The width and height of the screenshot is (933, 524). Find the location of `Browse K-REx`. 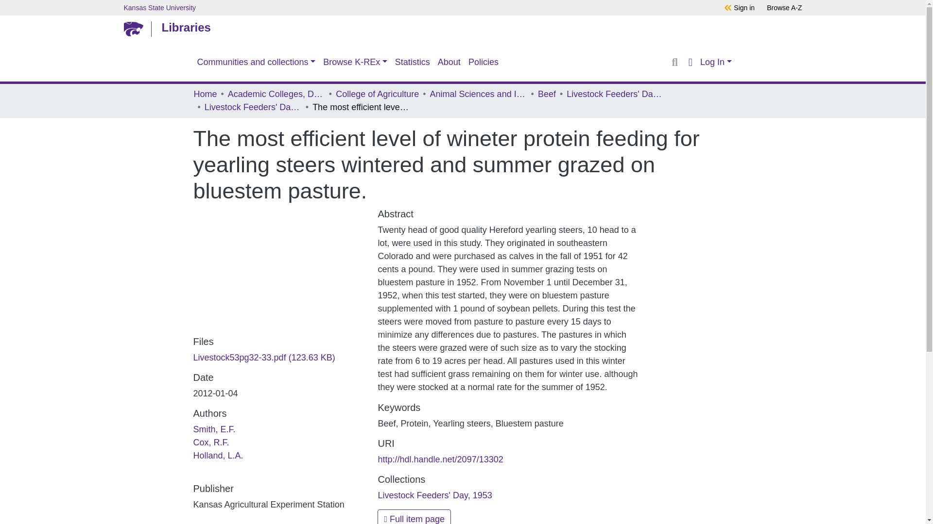

Browse K-REx is located at coordinates (355, 62).